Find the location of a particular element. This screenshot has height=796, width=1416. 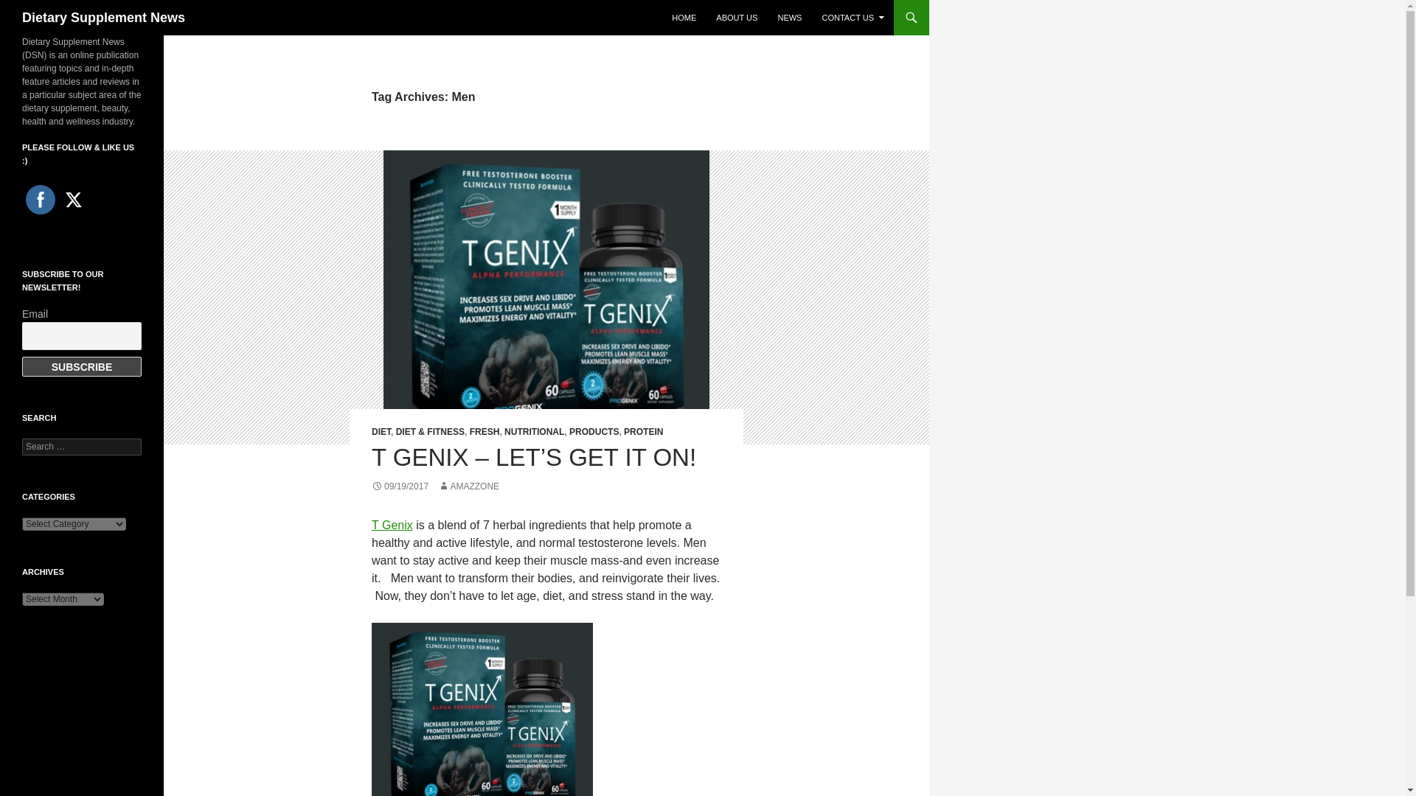

ABOUT US is located at coordinates (736, 18).